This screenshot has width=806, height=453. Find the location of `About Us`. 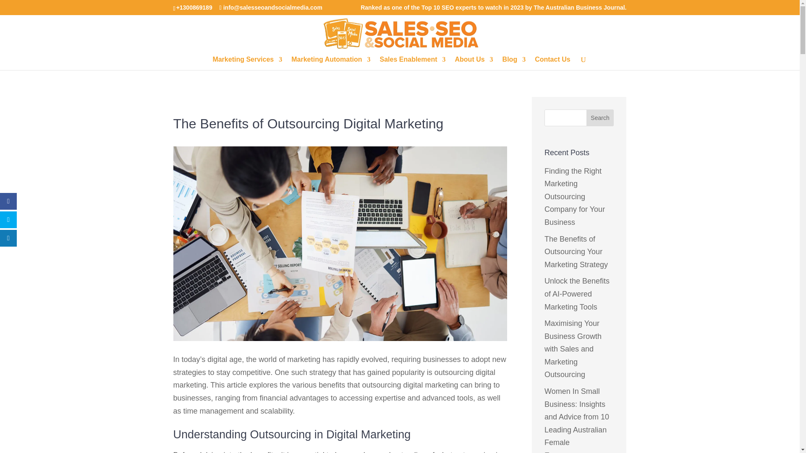

About Us is located at coordinates (474, 63).